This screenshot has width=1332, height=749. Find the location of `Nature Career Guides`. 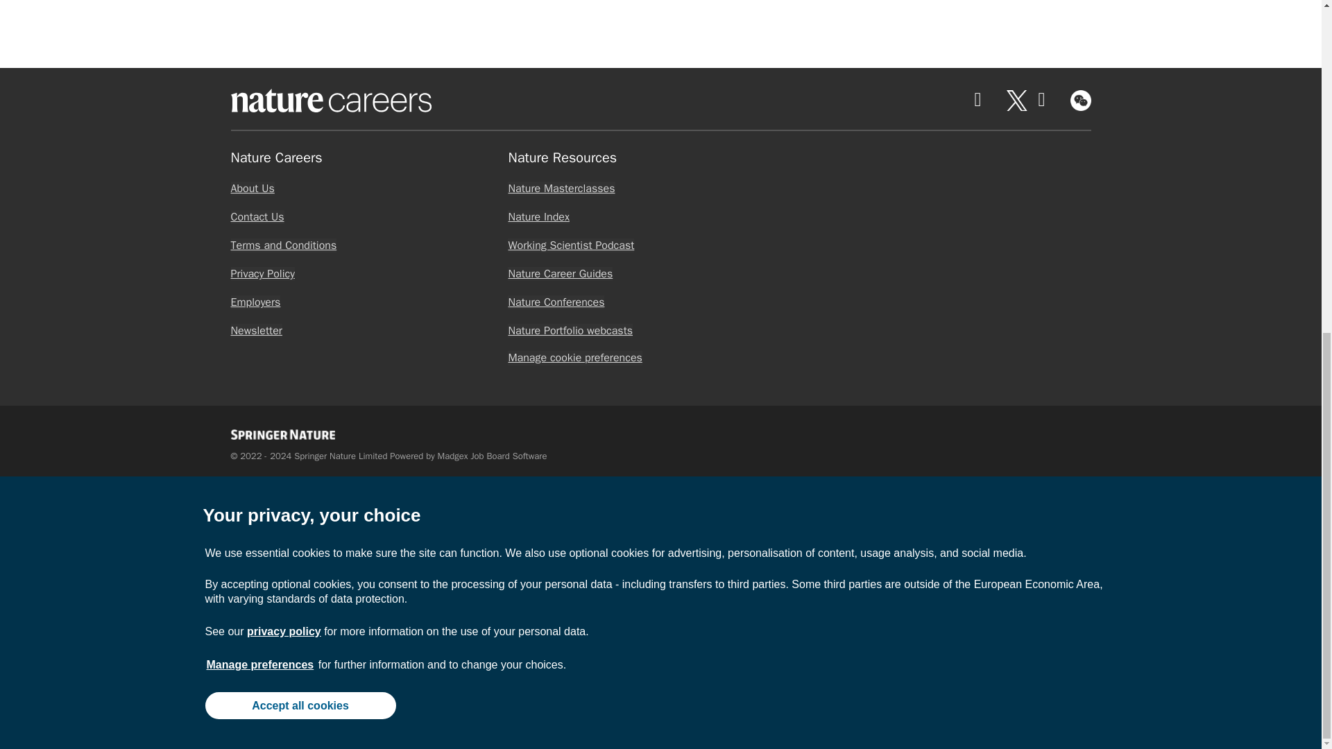

Nature Career Guides is located at coordinates (560, 273).